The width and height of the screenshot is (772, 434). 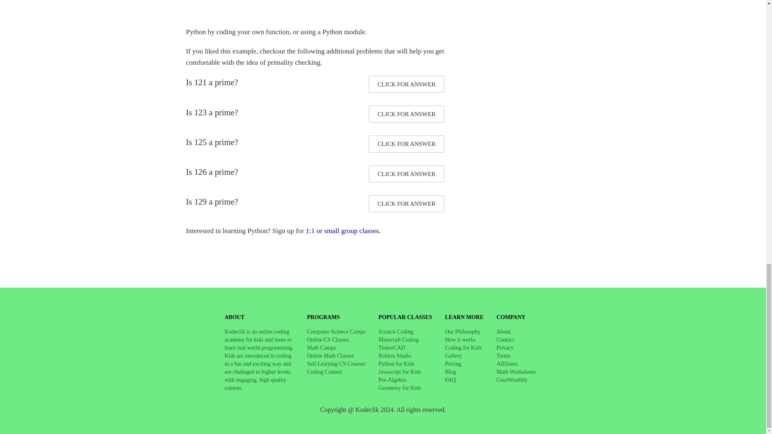 I want to click on Affiliates, so click(x=507, y=364).